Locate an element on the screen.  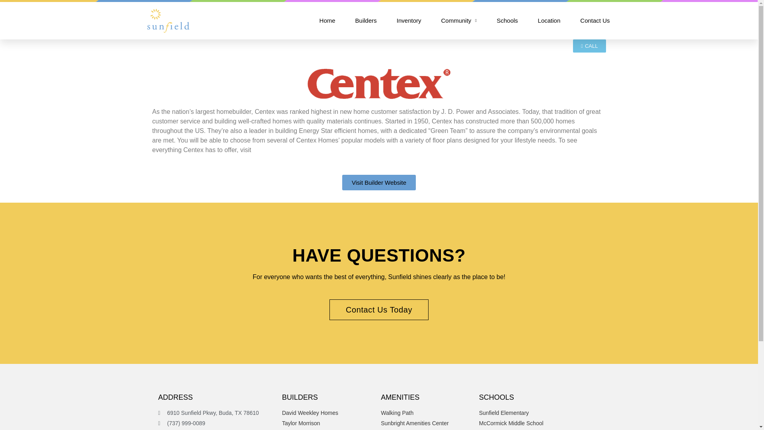
David Weekley Homes is located at coordinates (329, 413).